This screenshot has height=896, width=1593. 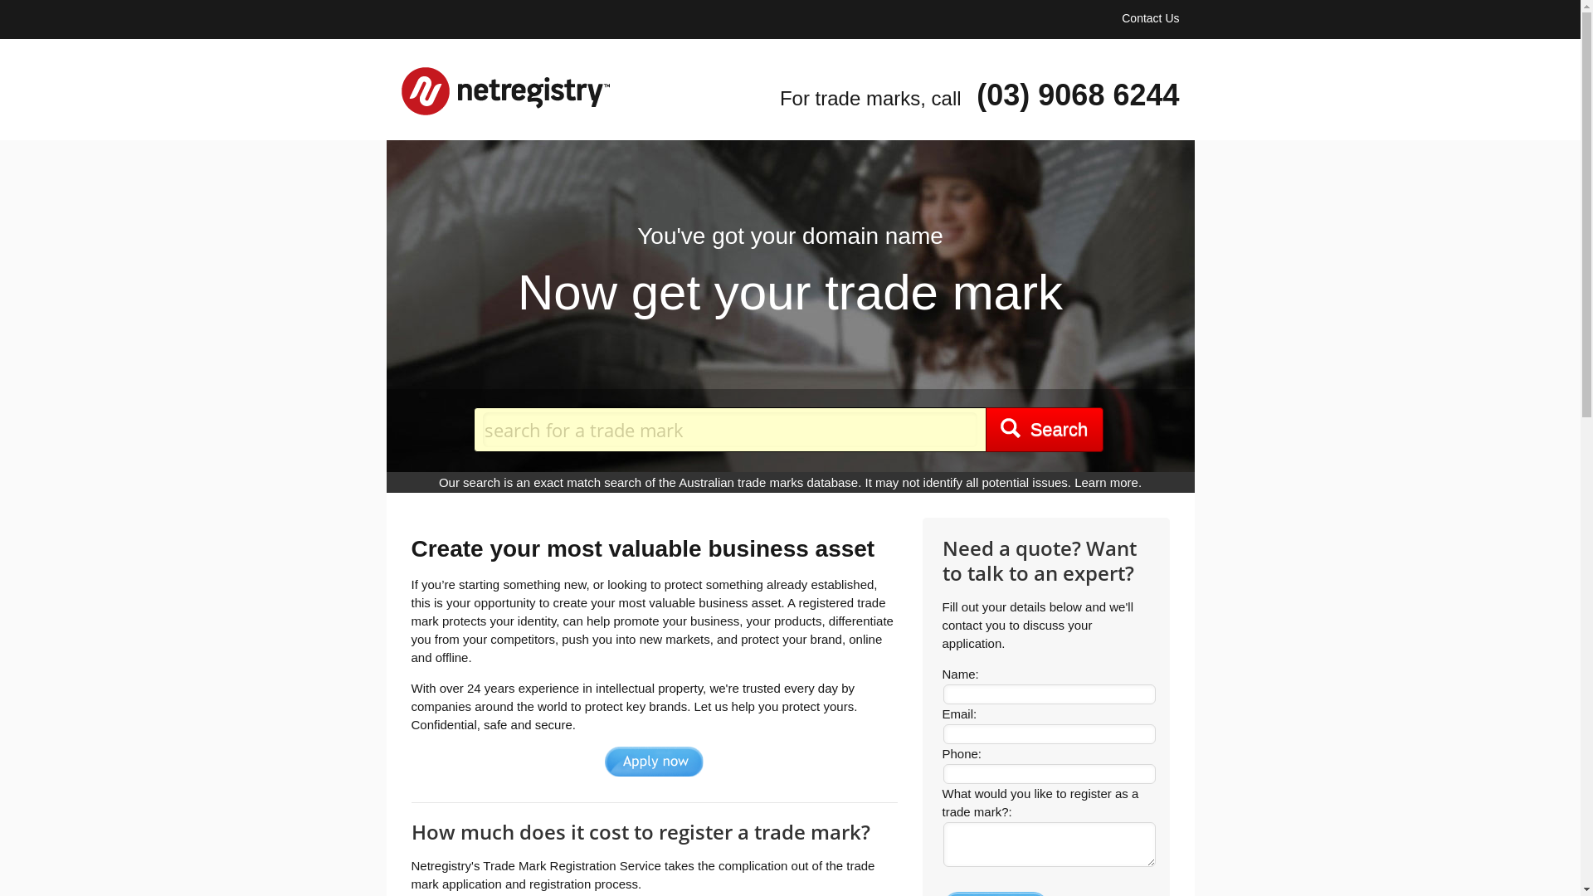 What do you see at coordinates (1045, 430) in the screenshot?
I see `Search` at bounding box center [1045, 430].